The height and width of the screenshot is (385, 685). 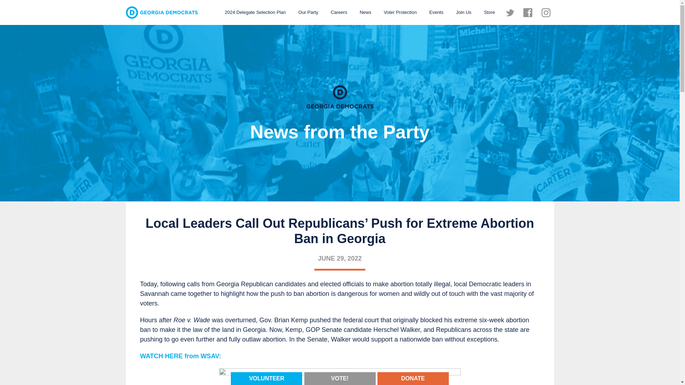 I want to click on DEMOCRATIC PARTY OF GEORGIA, so click(x=161, y=12).